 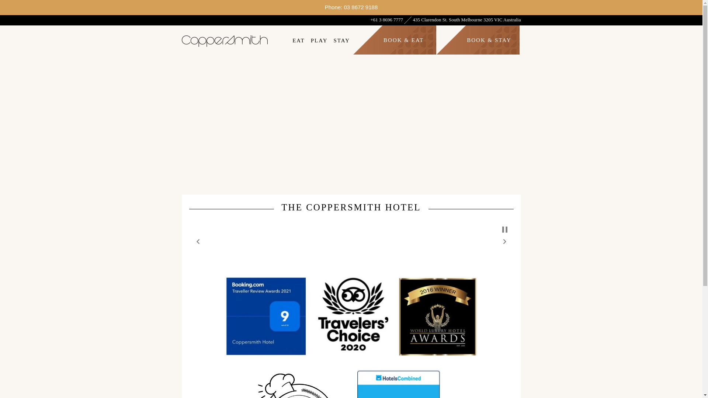 What do you see at coordinates (487, 37) in the screenshot?
I see `BOOK & STAY` at bounding box center [487, 37].